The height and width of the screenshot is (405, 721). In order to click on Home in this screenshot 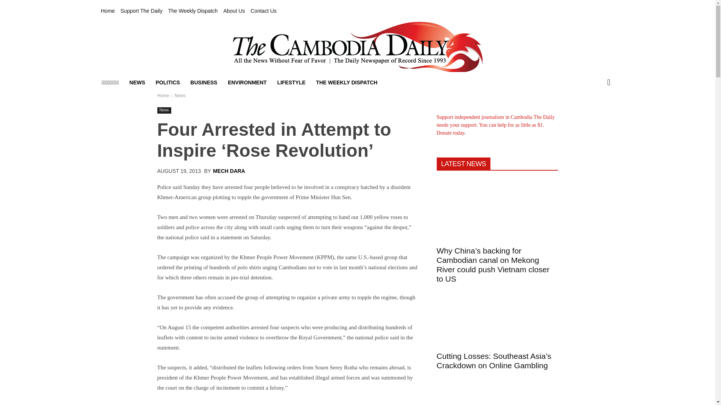, I will do `click(107, 11)`.